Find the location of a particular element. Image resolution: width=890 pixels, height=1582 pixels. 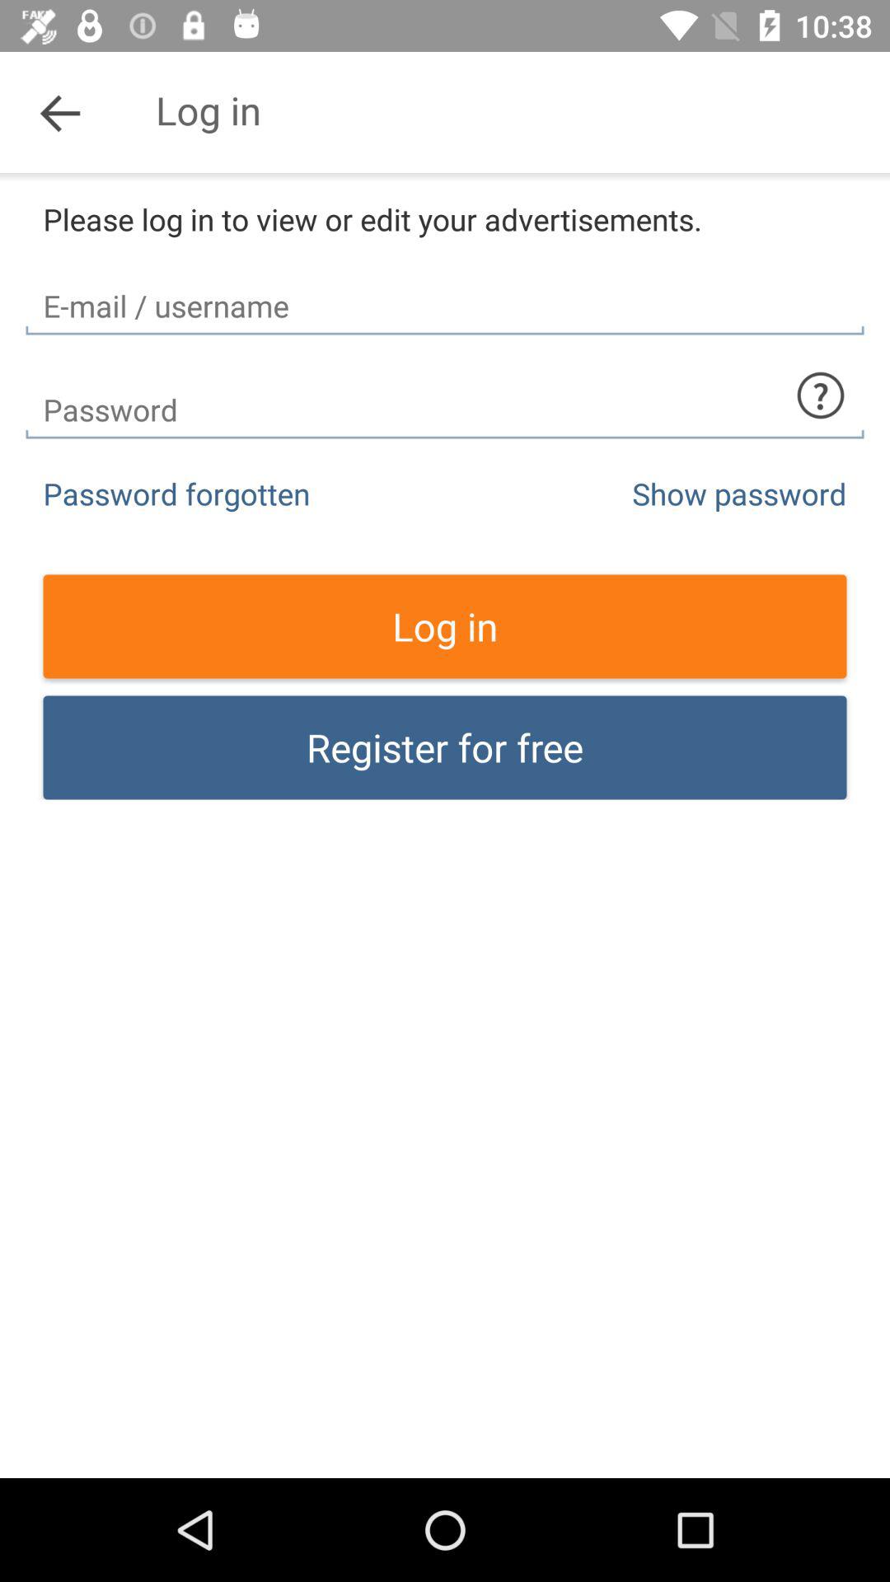

get help is located at coordinates (821, 395).